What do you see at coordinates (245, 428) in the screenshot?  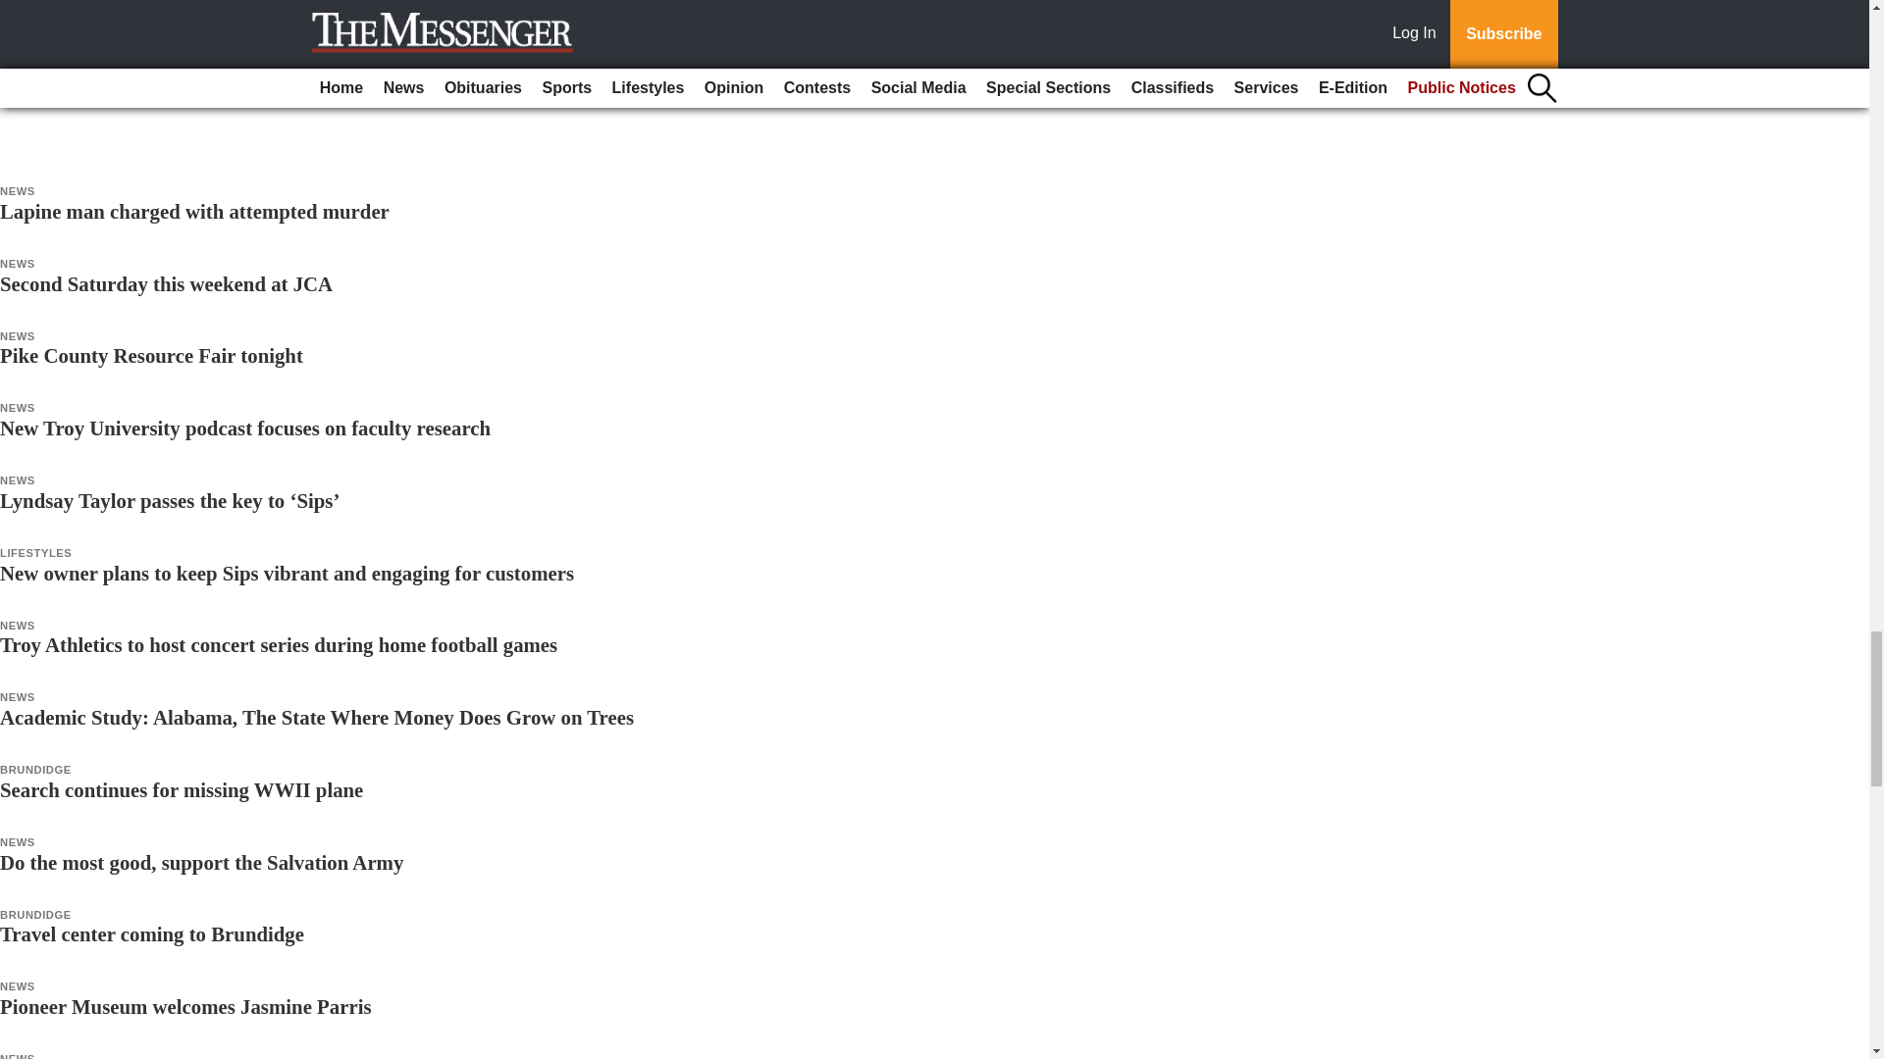 I see `New Troy University podcast focuses on faculty research` at bounding box center [245, 428].